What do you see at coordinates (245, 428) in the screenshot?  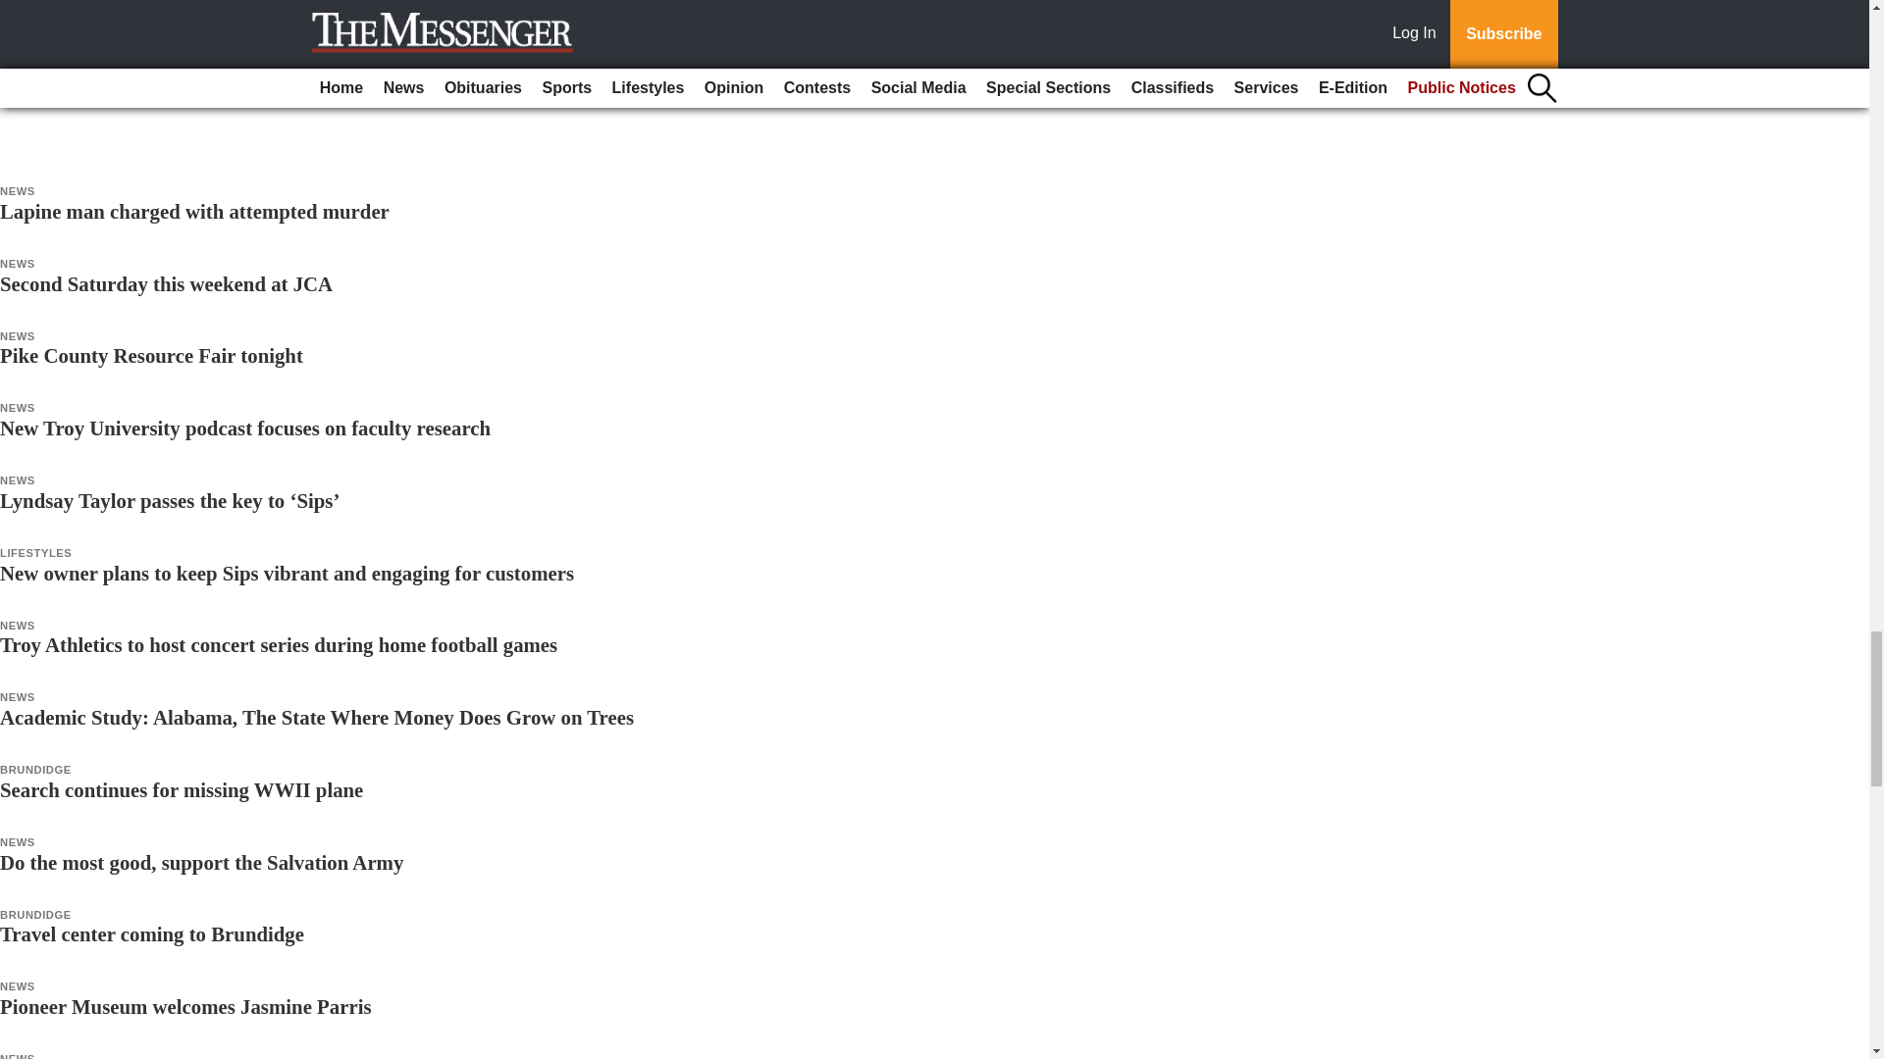 I see `New Troy University podcast focuses on faculty research` at bounding box center [245, 428].